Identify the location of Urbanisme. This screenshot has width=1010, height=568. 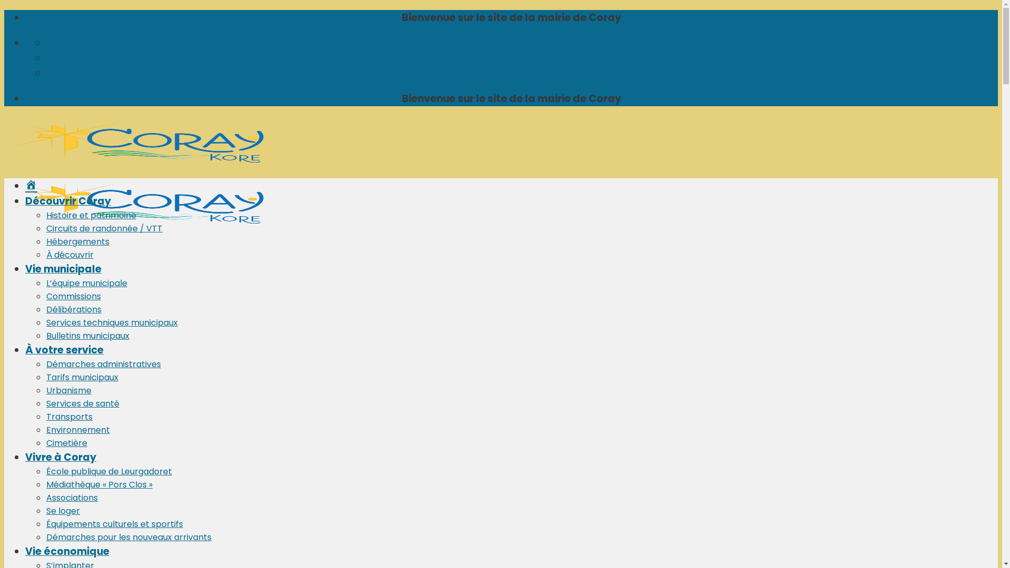
(69, 390).